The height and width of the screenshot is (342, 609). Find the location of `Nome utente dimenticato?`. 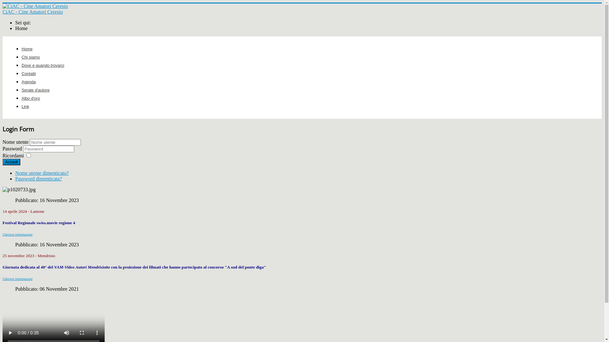

Nome utente dimenticato? is located at coordinates (42, 173).